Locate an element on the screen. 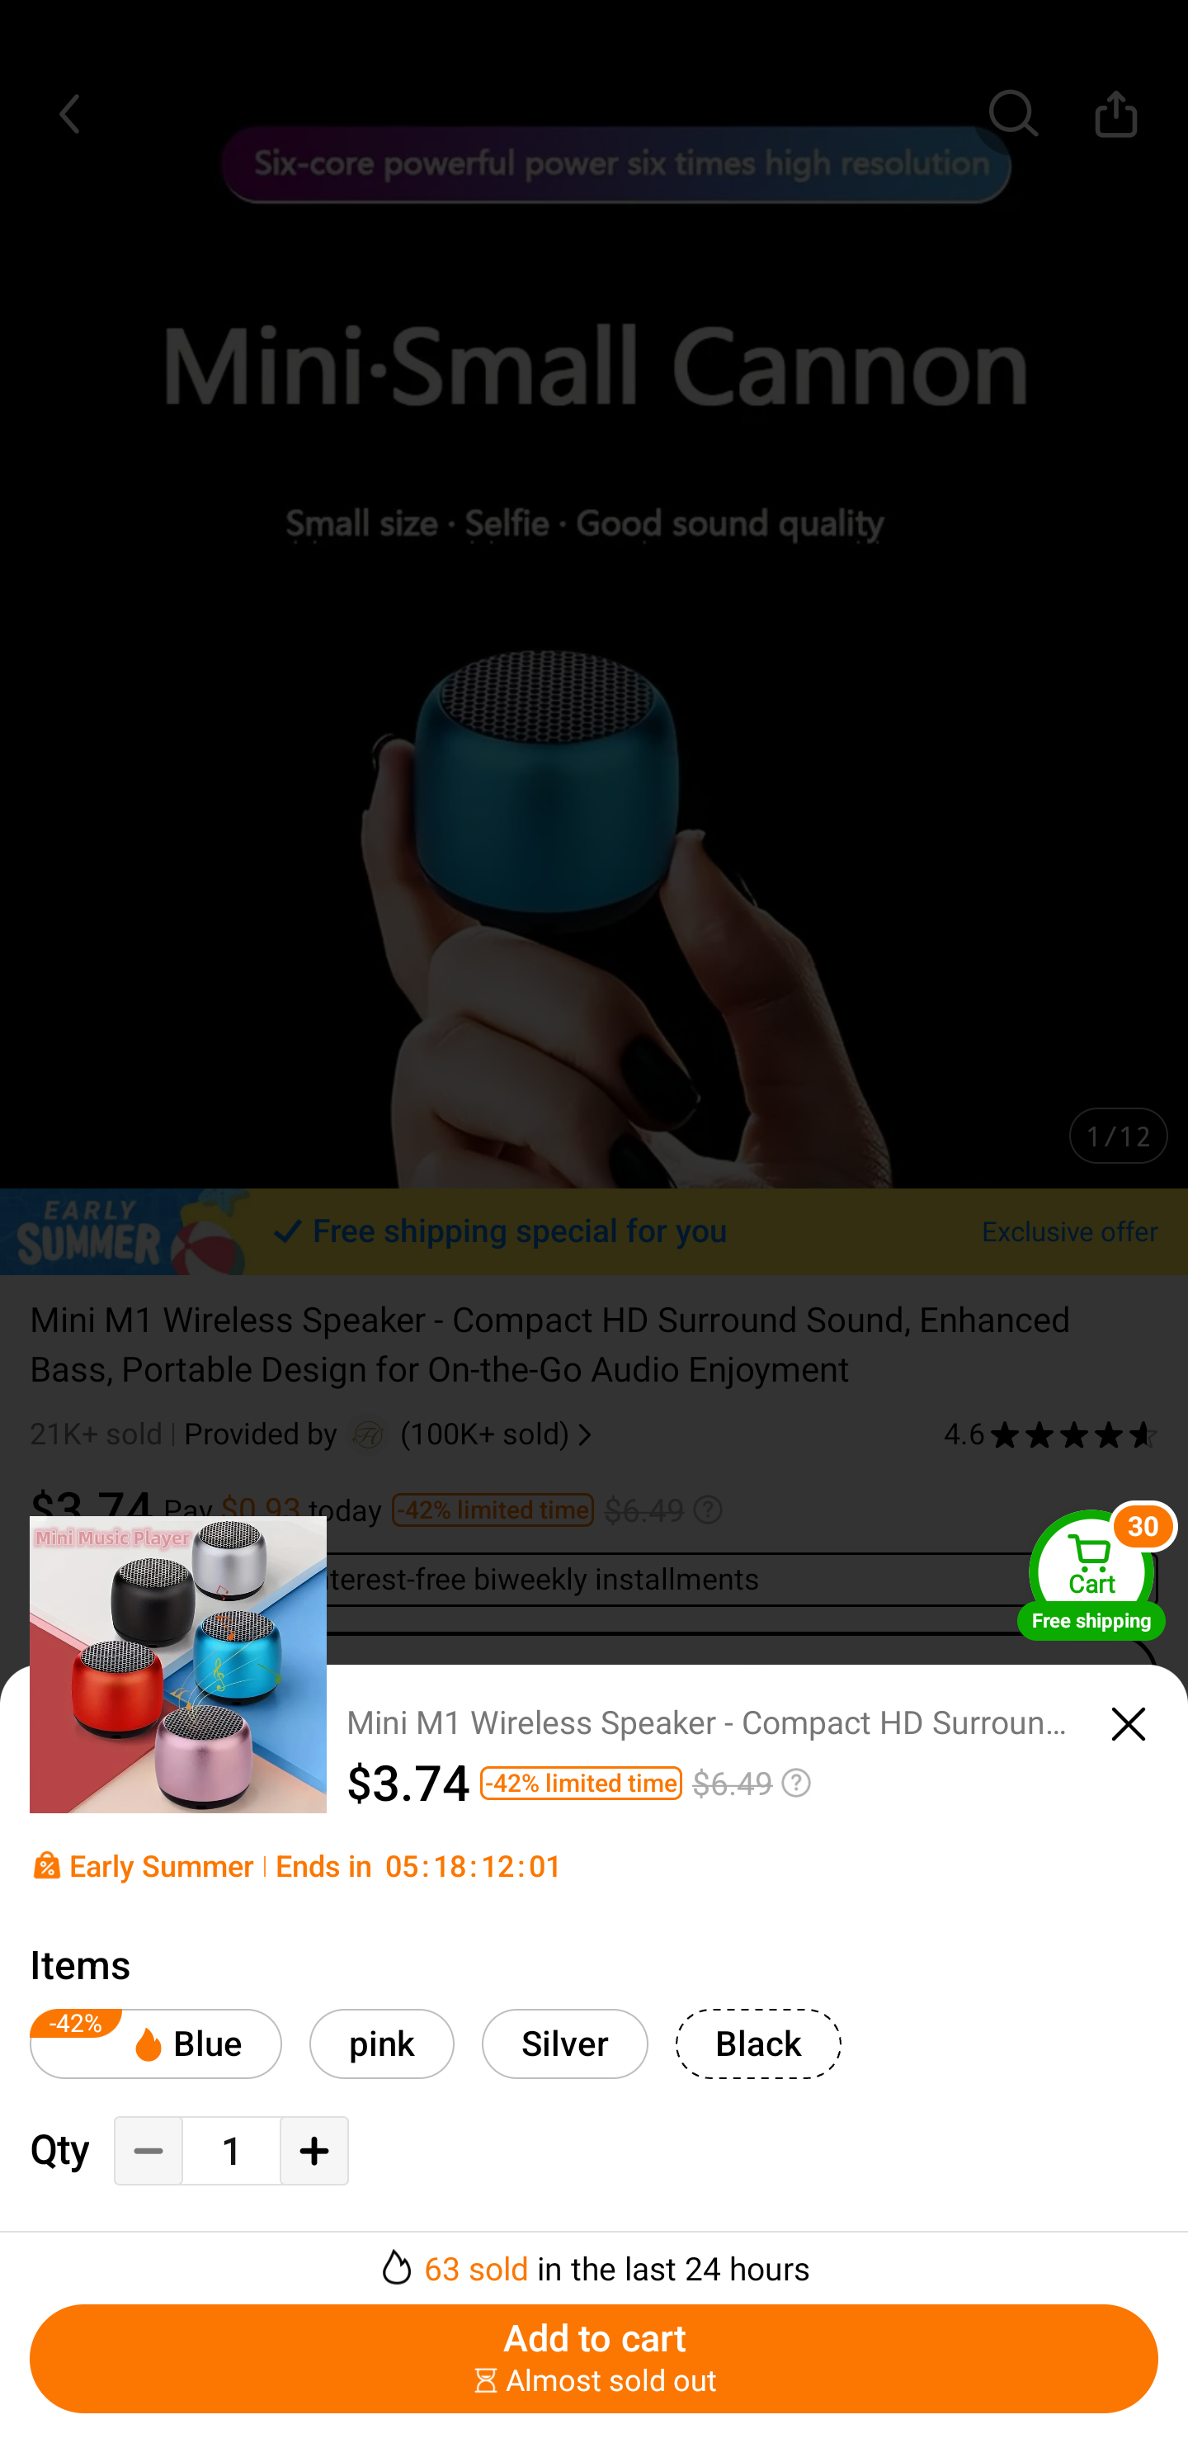 The width and height of the screenshot is (1188, 2443).  Silver is located at coordinates (565, 2044).